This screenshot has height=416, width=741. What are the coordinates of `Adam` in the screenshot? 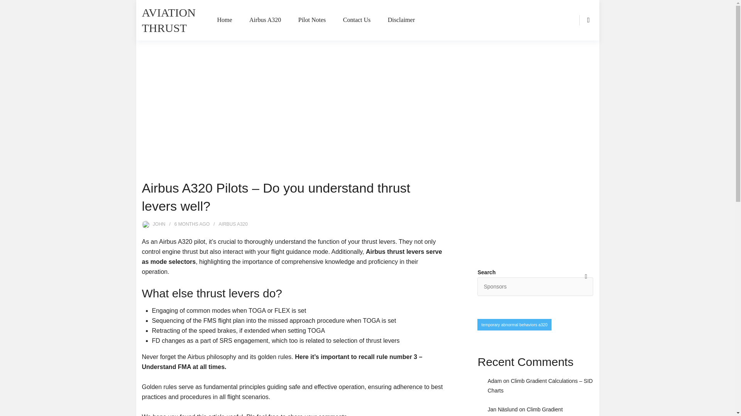 It's located at (494, 381).